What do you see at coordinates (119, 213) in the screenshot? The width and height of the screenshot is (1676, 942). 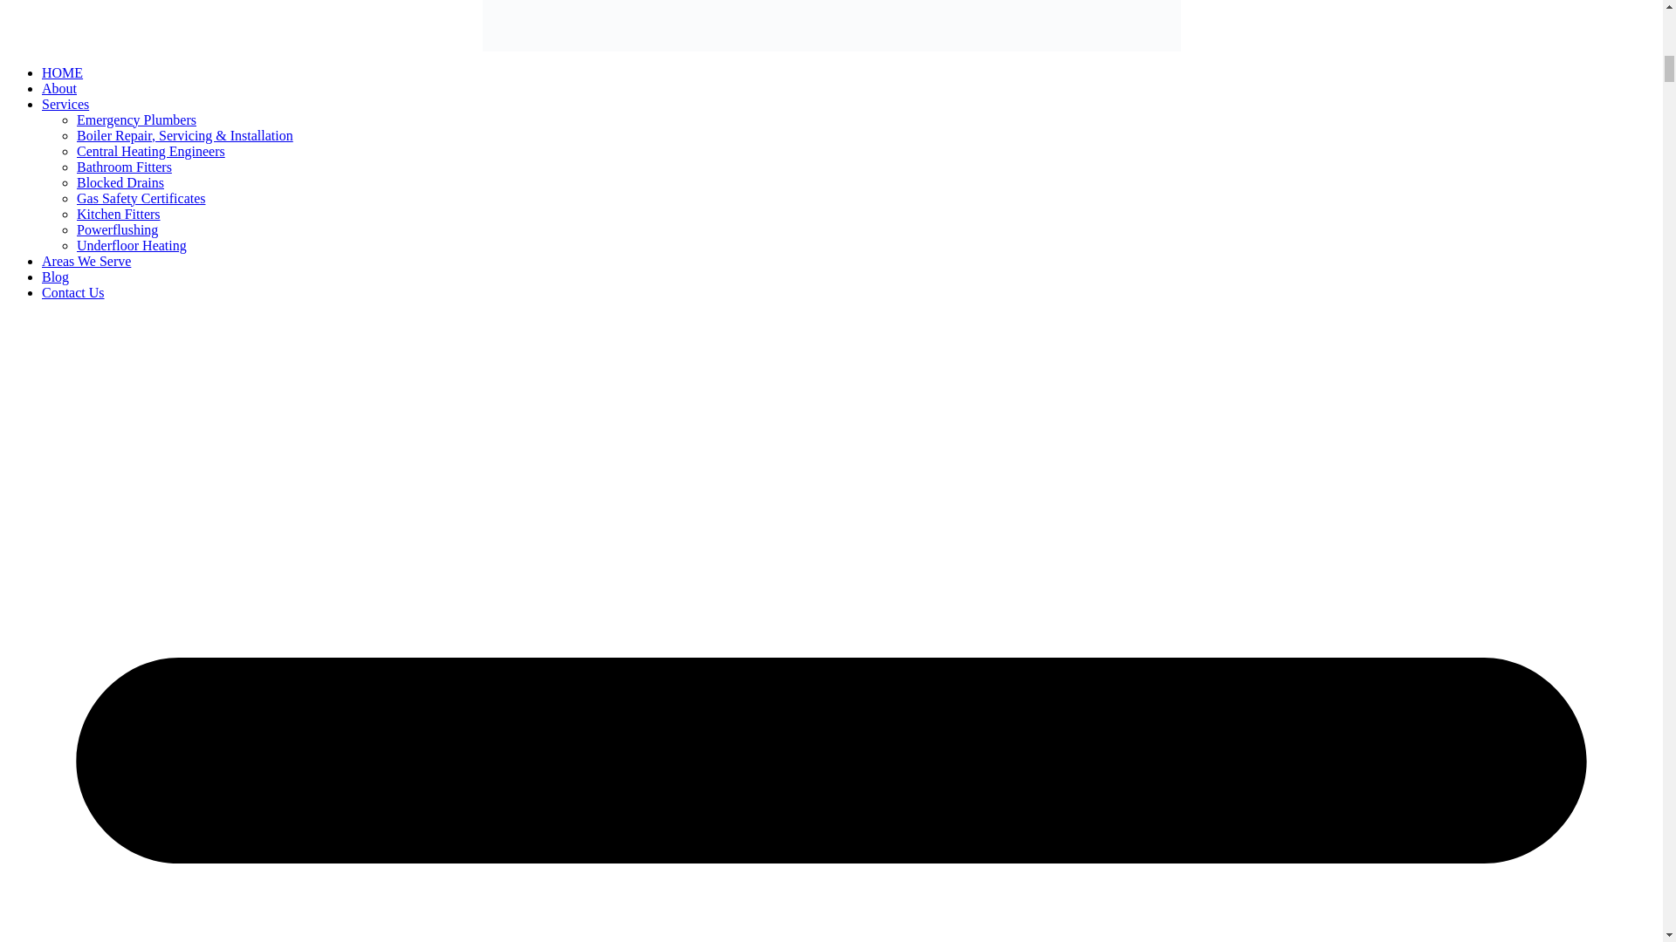 I see `Kitchen Fitters` at bounding box center [119, 213].